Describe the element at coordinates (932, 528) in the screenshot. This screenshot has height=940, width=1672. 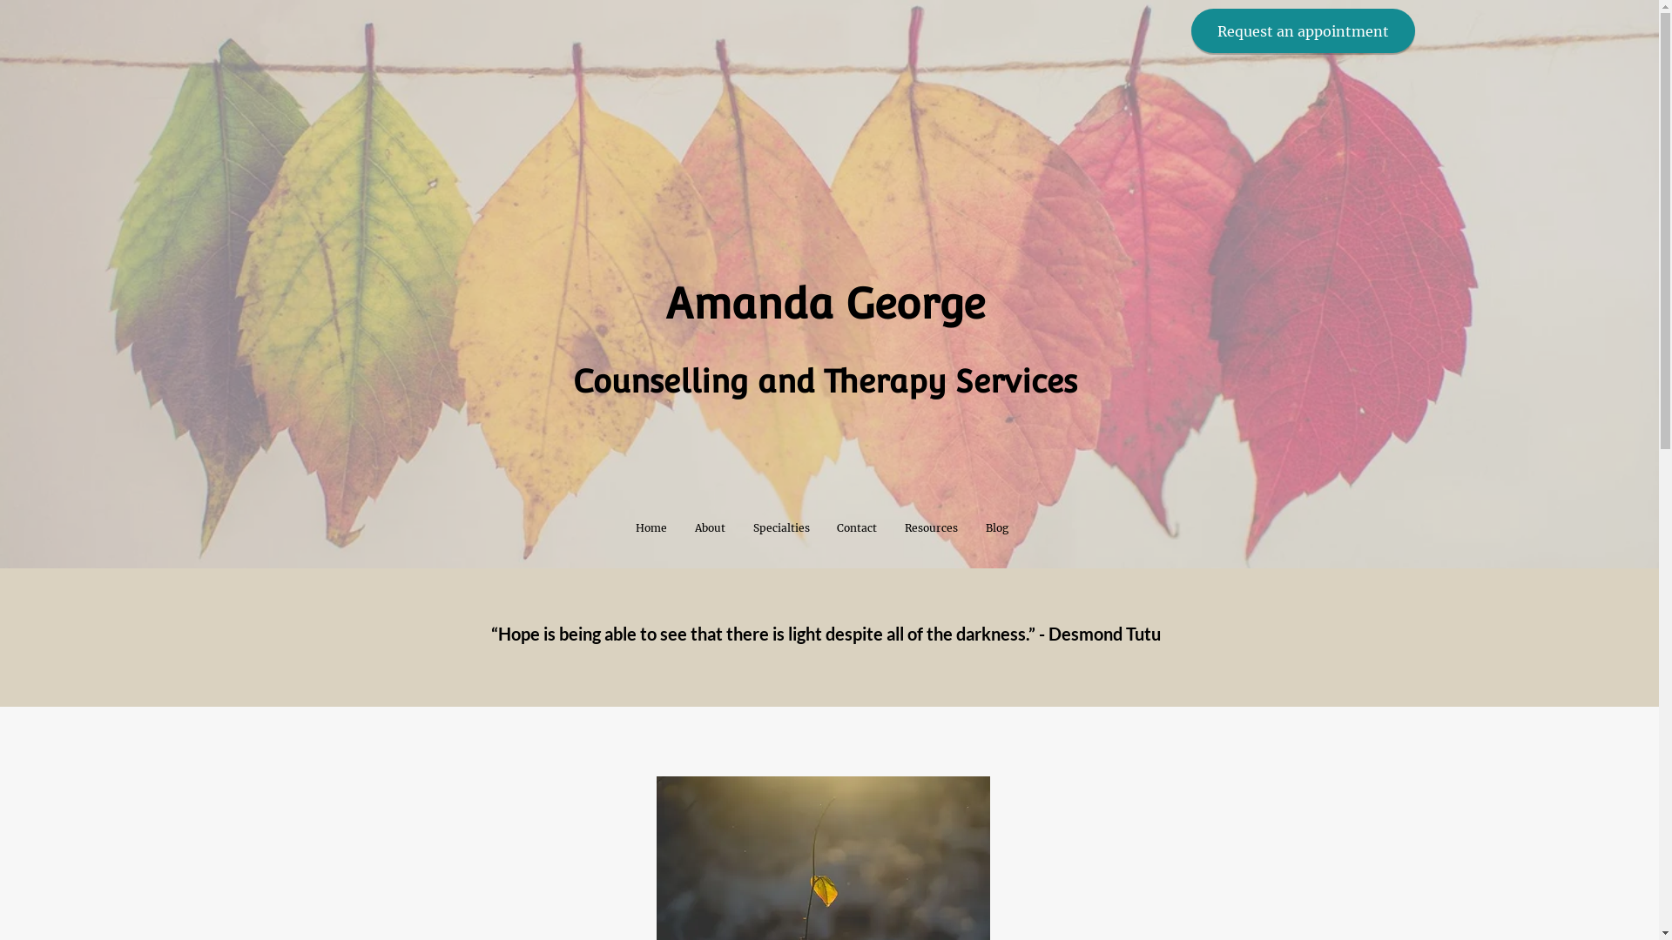
I see `Resources` at that location.